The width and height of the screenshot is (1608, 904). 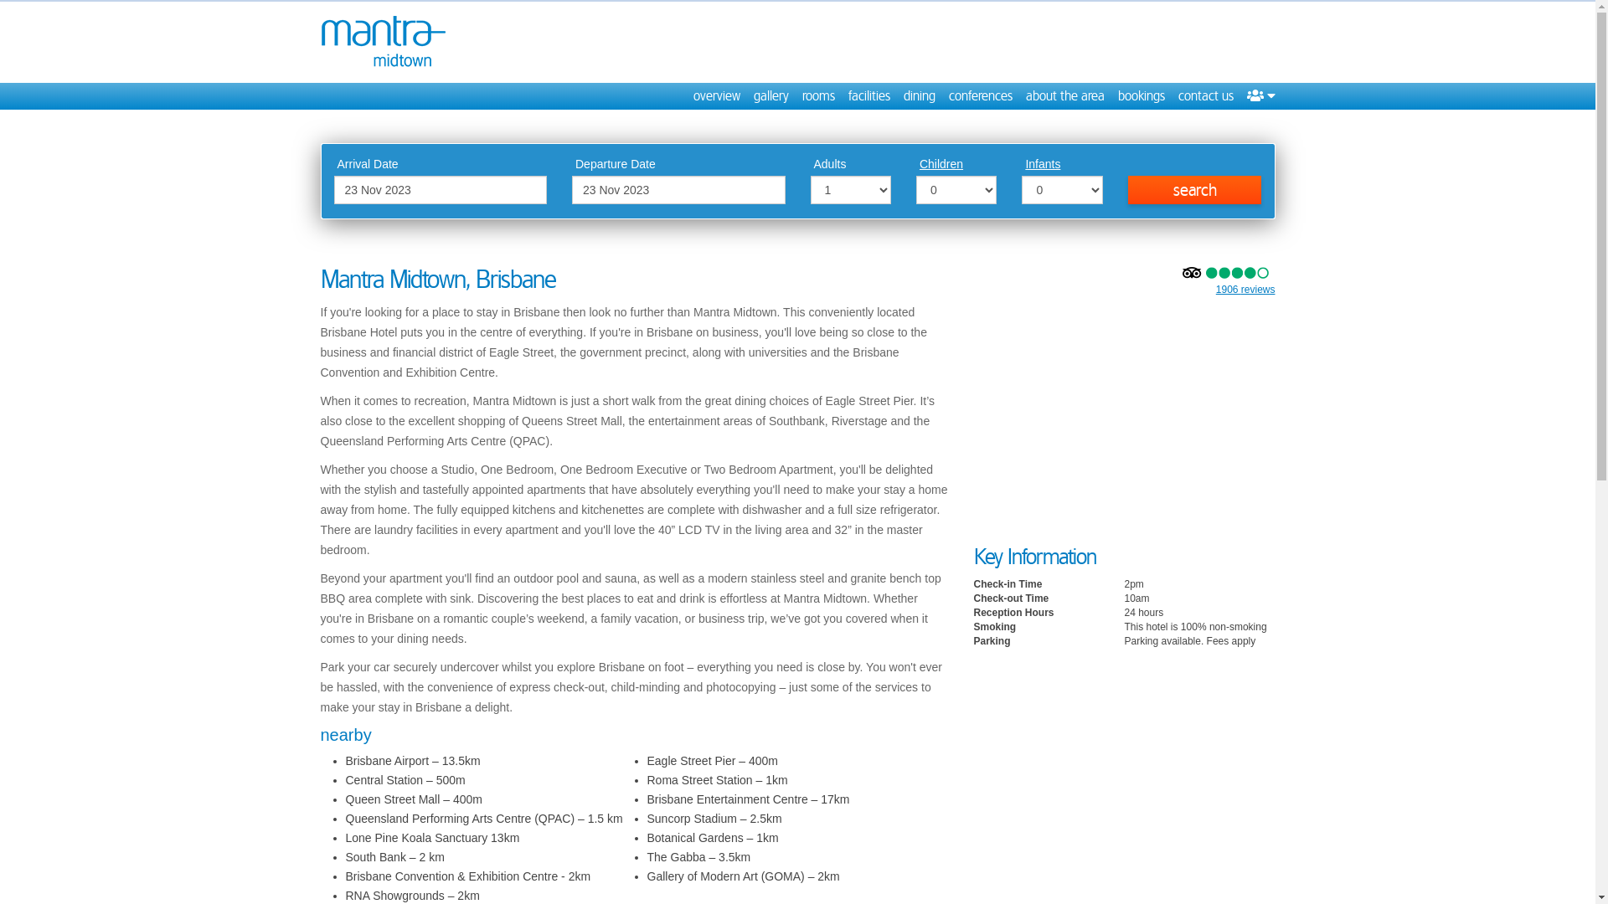 I want to click on about the area, so click(x=1064, y=96).